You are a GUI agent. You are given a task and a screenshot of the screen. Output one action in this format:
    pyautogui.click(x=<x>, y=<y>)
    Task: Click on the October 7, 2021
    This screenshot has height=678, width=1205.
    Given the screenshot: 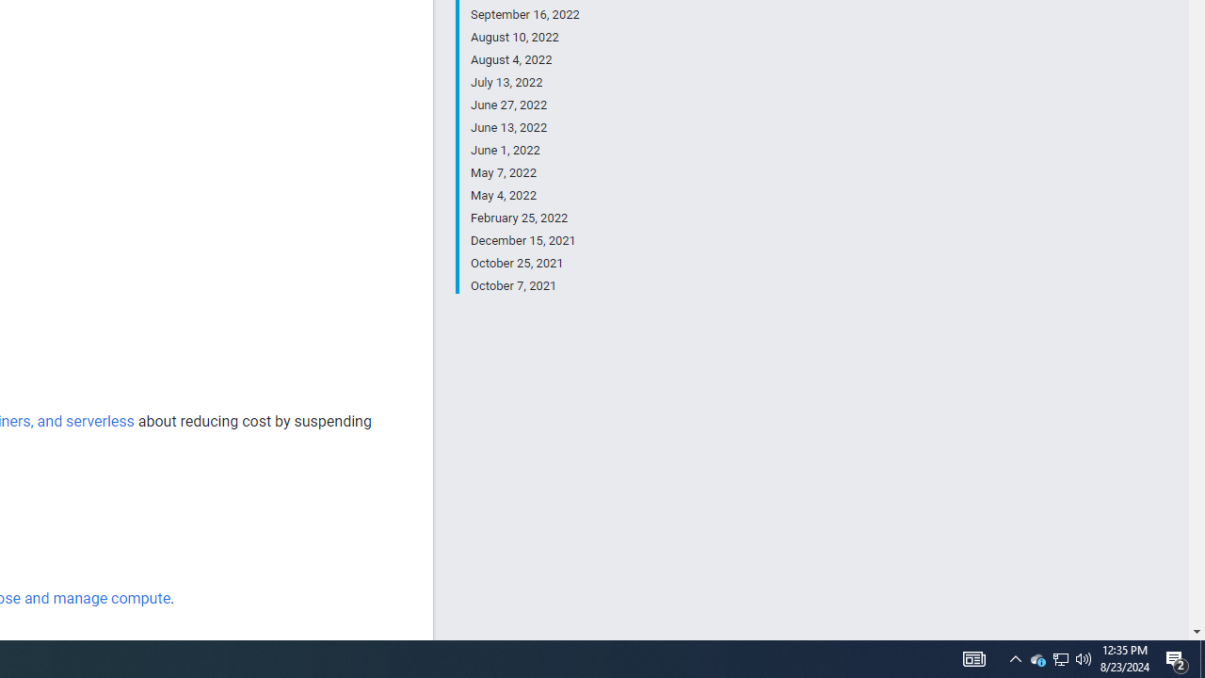 What is the action you would take?
    pyautogui.click(x=524, y=284)
    